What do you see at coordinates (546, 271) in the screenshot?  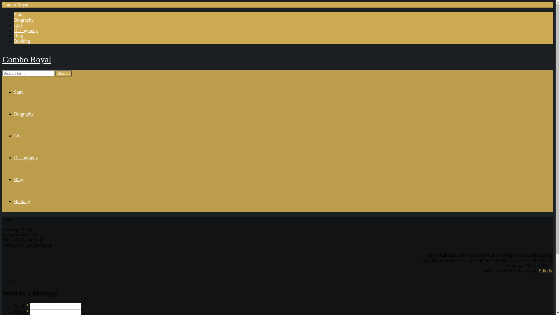 I see `Stikr.be` at bounding box center [546, 271].